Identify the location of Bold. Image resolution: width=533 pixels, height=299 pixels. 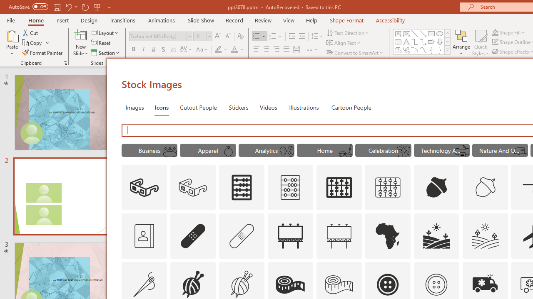
(133, 50).